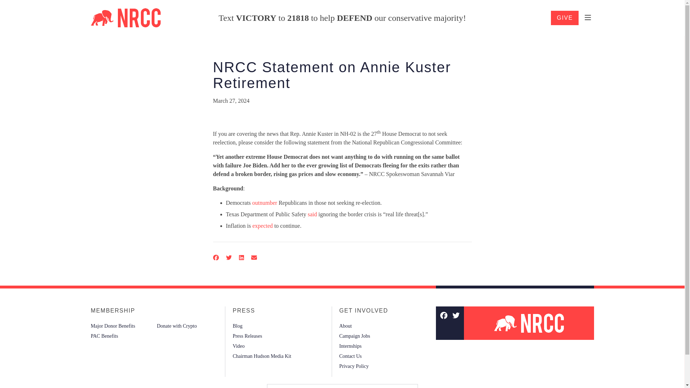 The width and height of the screenshot is (690, 388). What do you see at coordinates (354, 366) in the screenshot?
I see `Privacy Policy` at bounding box center [354, 366].